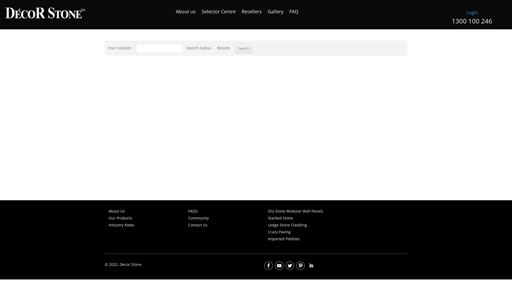 The height and width of the screenshot is (288, 512). Describe the element at coordinates (295, 211) in the screenshot. I see `Dry Stone Modular Wall Panels` at that location.